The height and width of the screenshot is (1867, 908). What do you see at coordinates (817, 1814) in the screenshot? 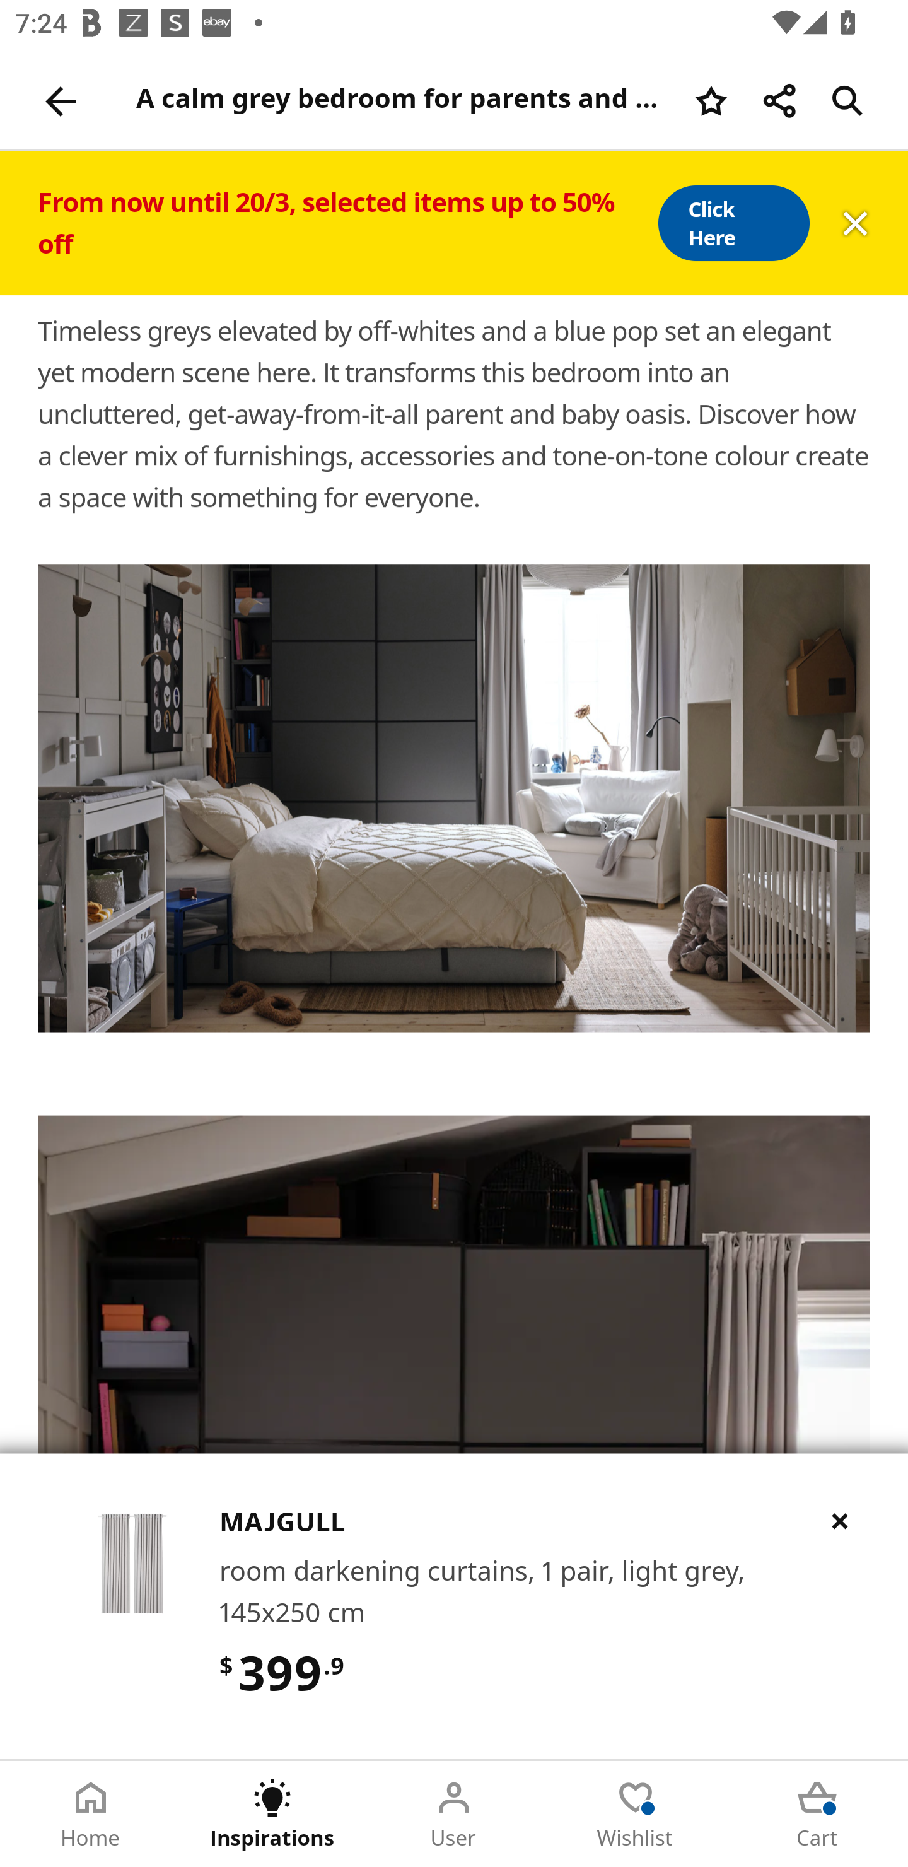
I see `Cart
Tab 5 of 5` at bounding box center [817, 1814].